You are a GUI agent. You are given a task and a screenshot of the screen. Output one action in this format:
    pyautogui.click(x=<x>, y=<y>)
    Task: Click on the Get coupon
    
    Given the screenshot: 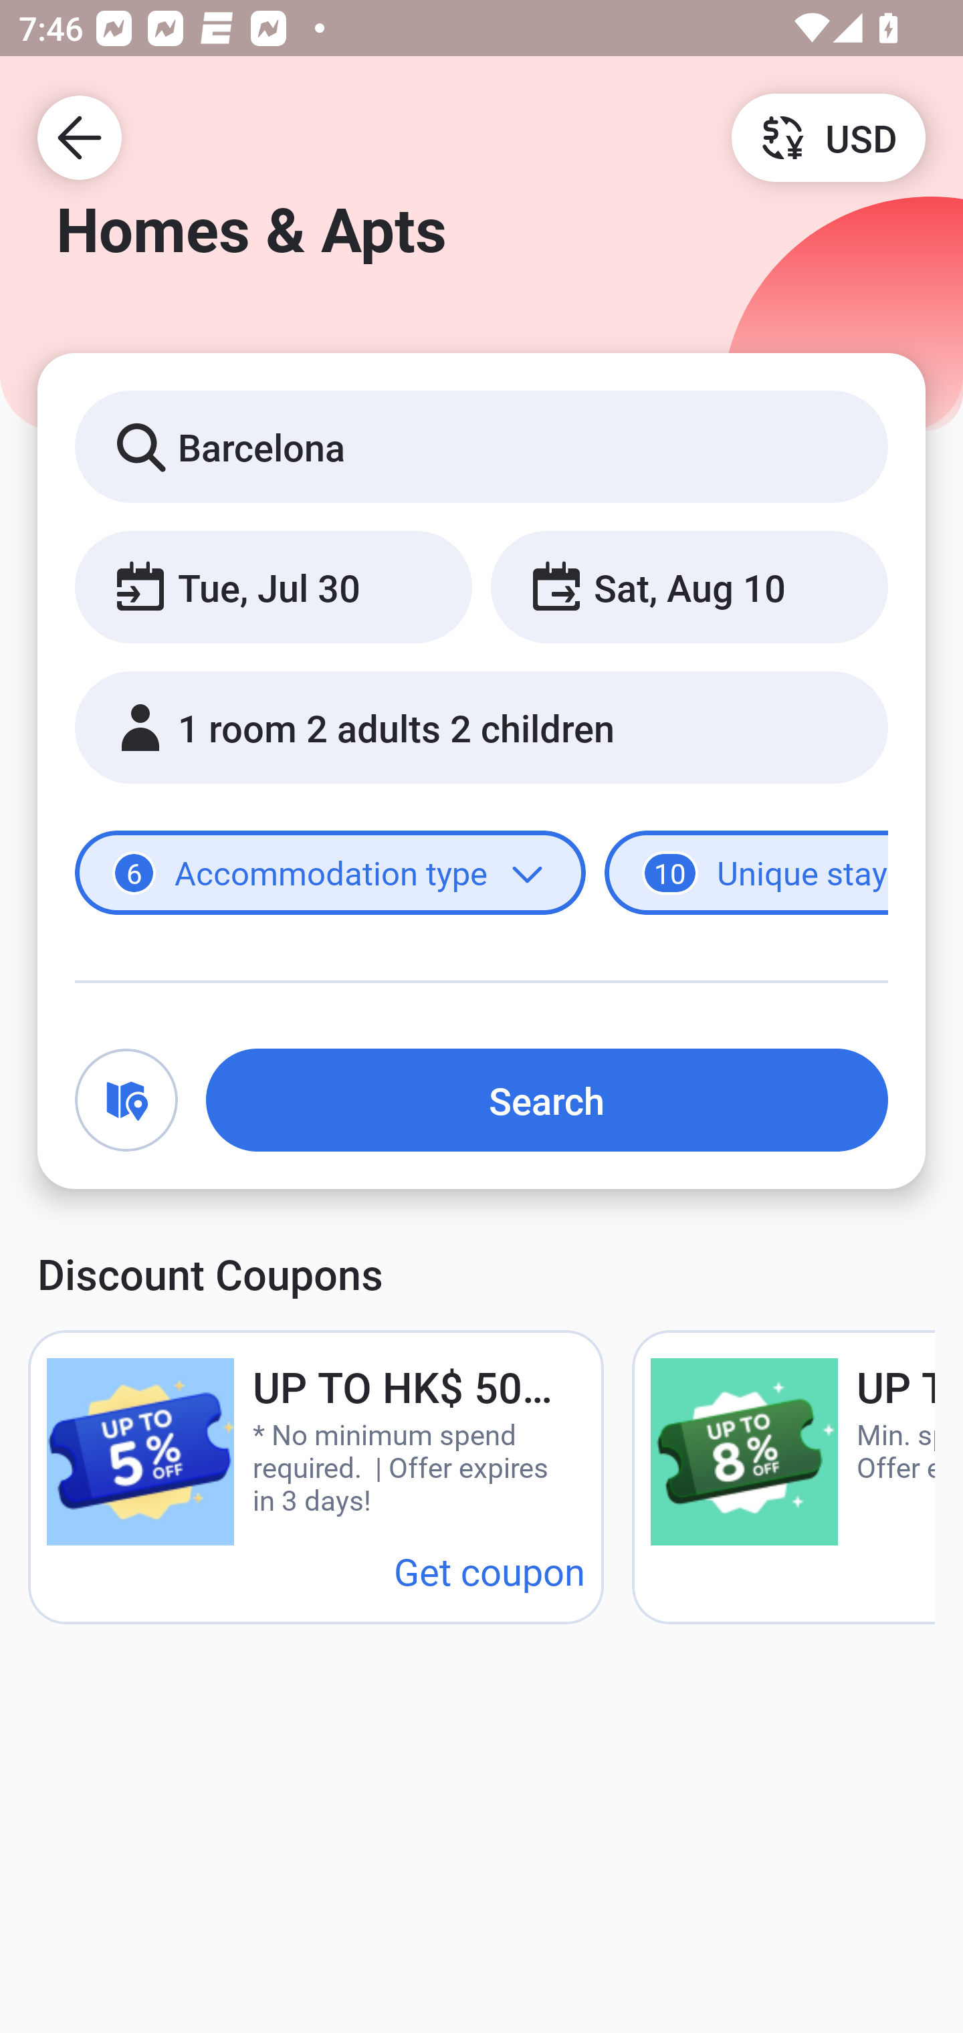 What is the action you would take?
    pyautogui.click(x=490, y=1570)
    